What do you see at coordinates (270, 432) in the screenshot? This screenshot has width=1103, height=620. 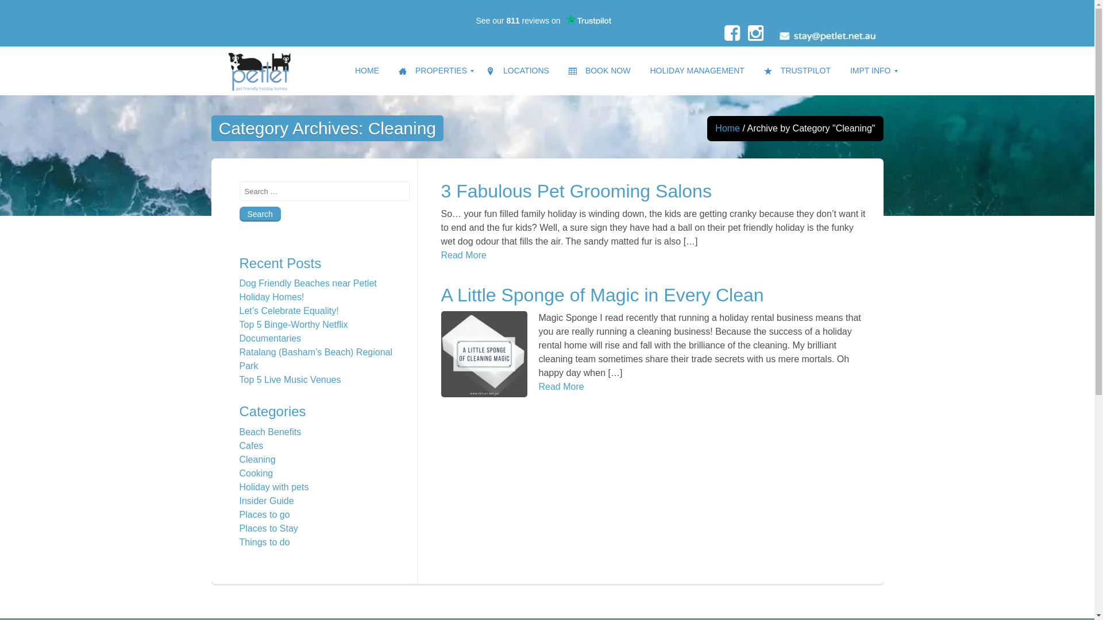 I see `Beach Benefits` at bounding box center [270, 432].